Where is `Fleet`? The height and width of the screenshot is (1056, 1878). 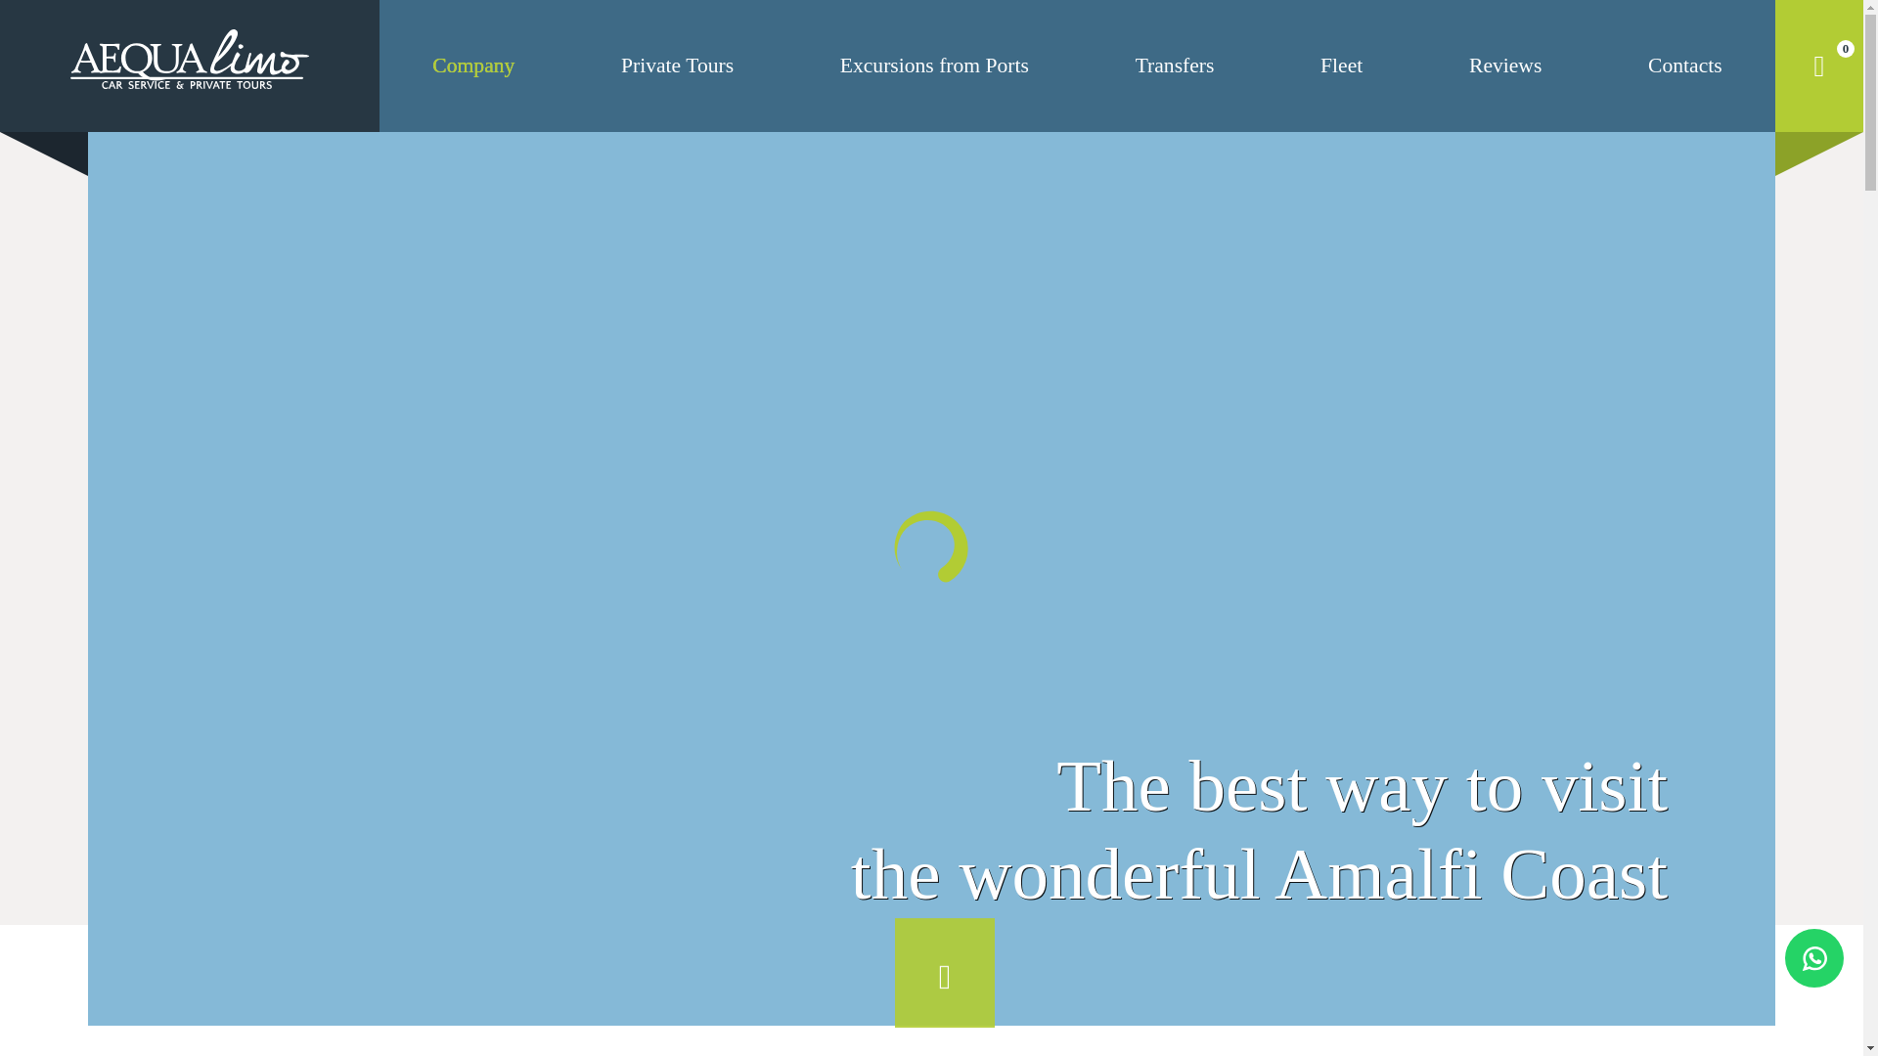 Fleet is located at coordinates (1341, 66).